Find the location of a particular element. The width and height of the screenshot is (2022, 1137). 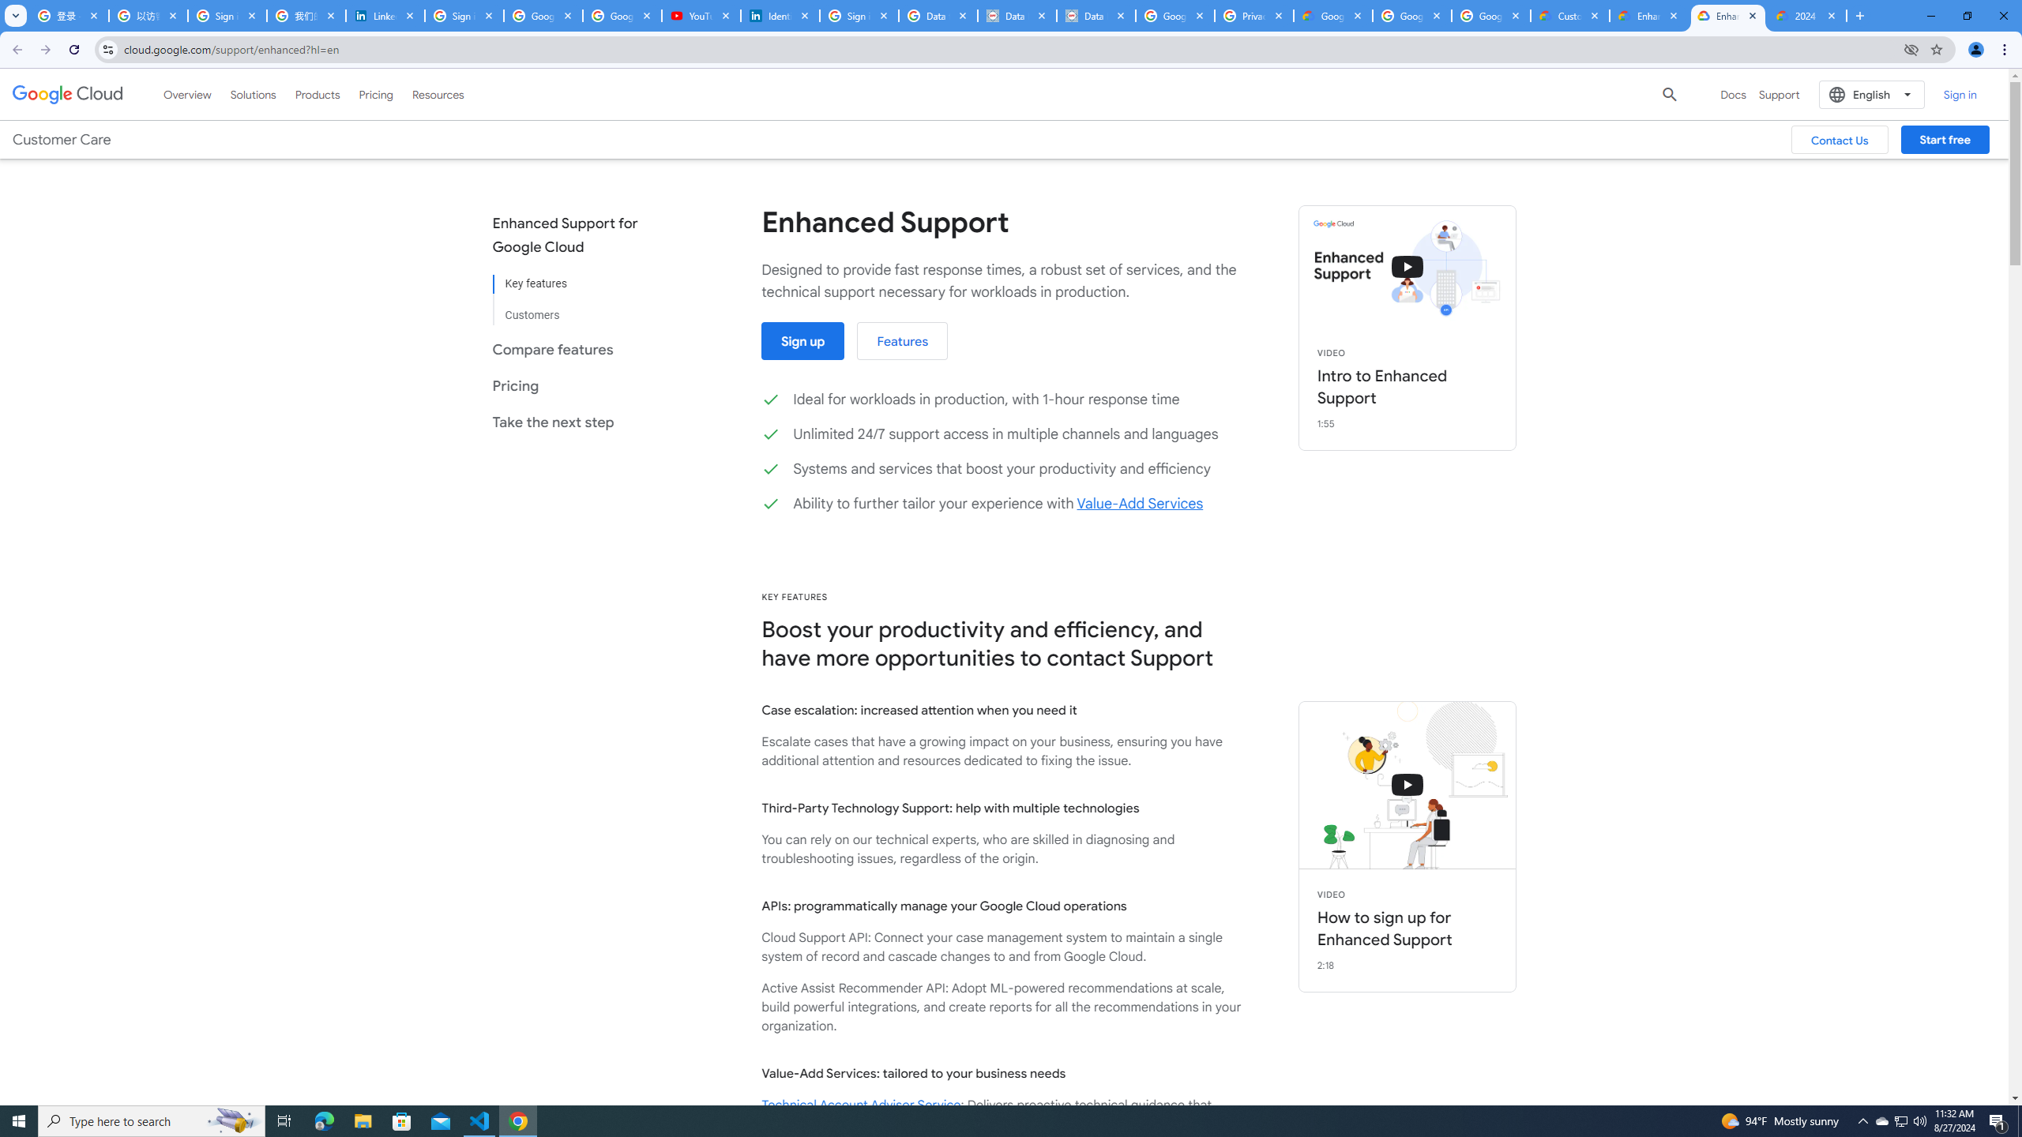

Customers is located at coordinates (577, 309).